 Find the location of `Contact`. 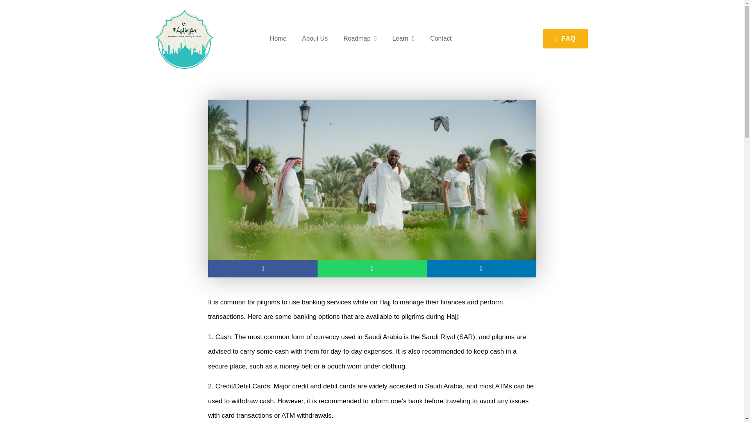

Contact is located at coordinates (441, 38).